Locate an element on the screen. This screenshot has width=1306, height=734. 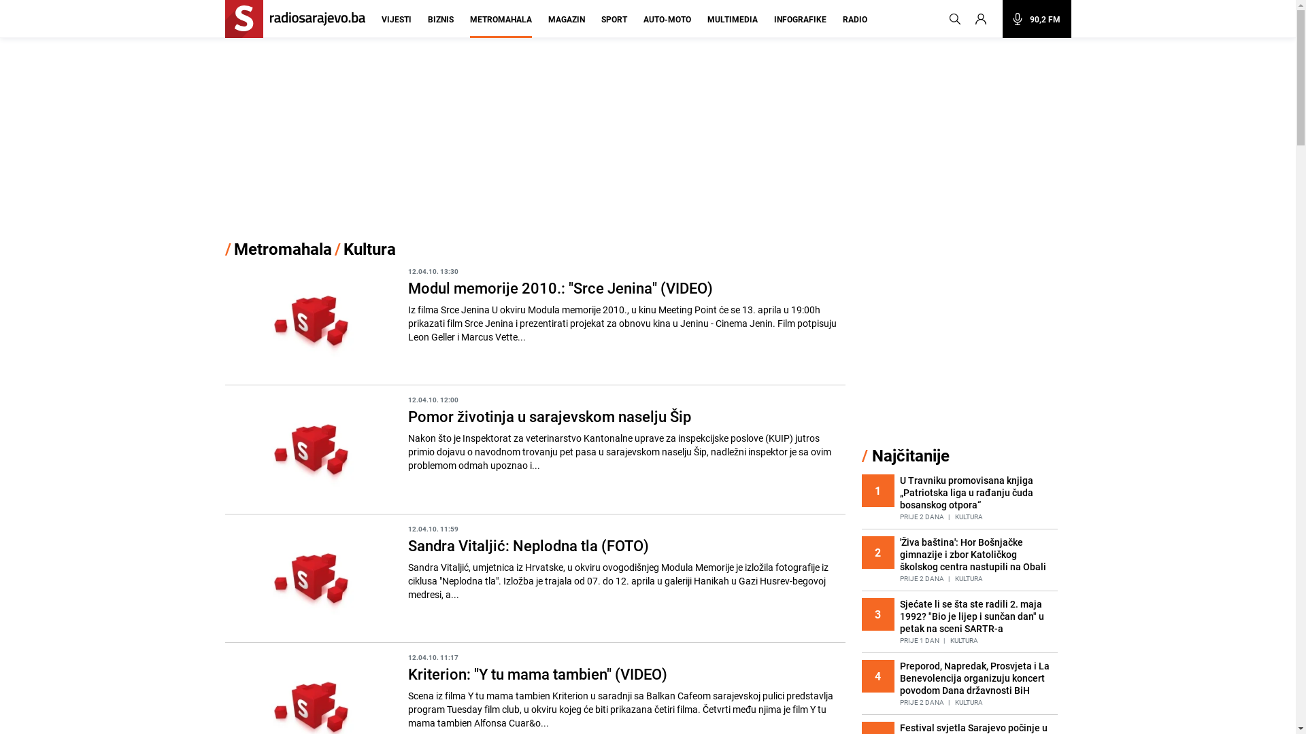
Prijava i registracija korisnika is located at coordinates (986, 19).